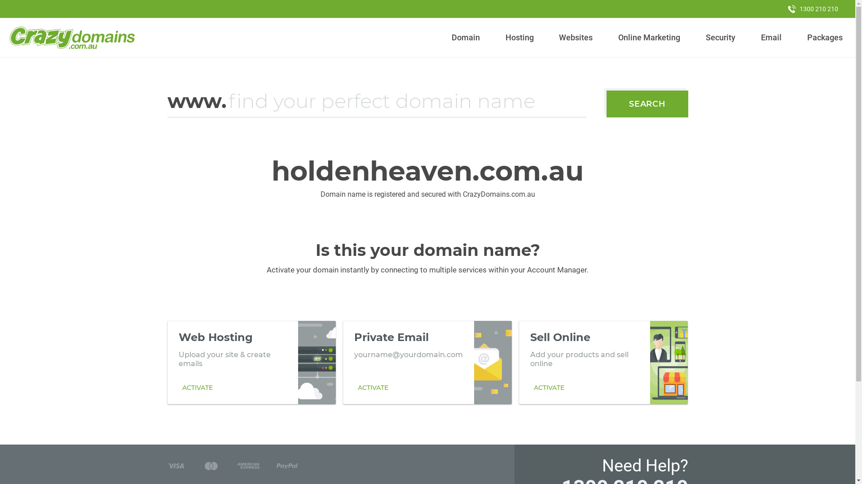  What do you see at coordinates (519, 38) in the screenshot?
I see `Hosting` at bounding box center [519, 38].